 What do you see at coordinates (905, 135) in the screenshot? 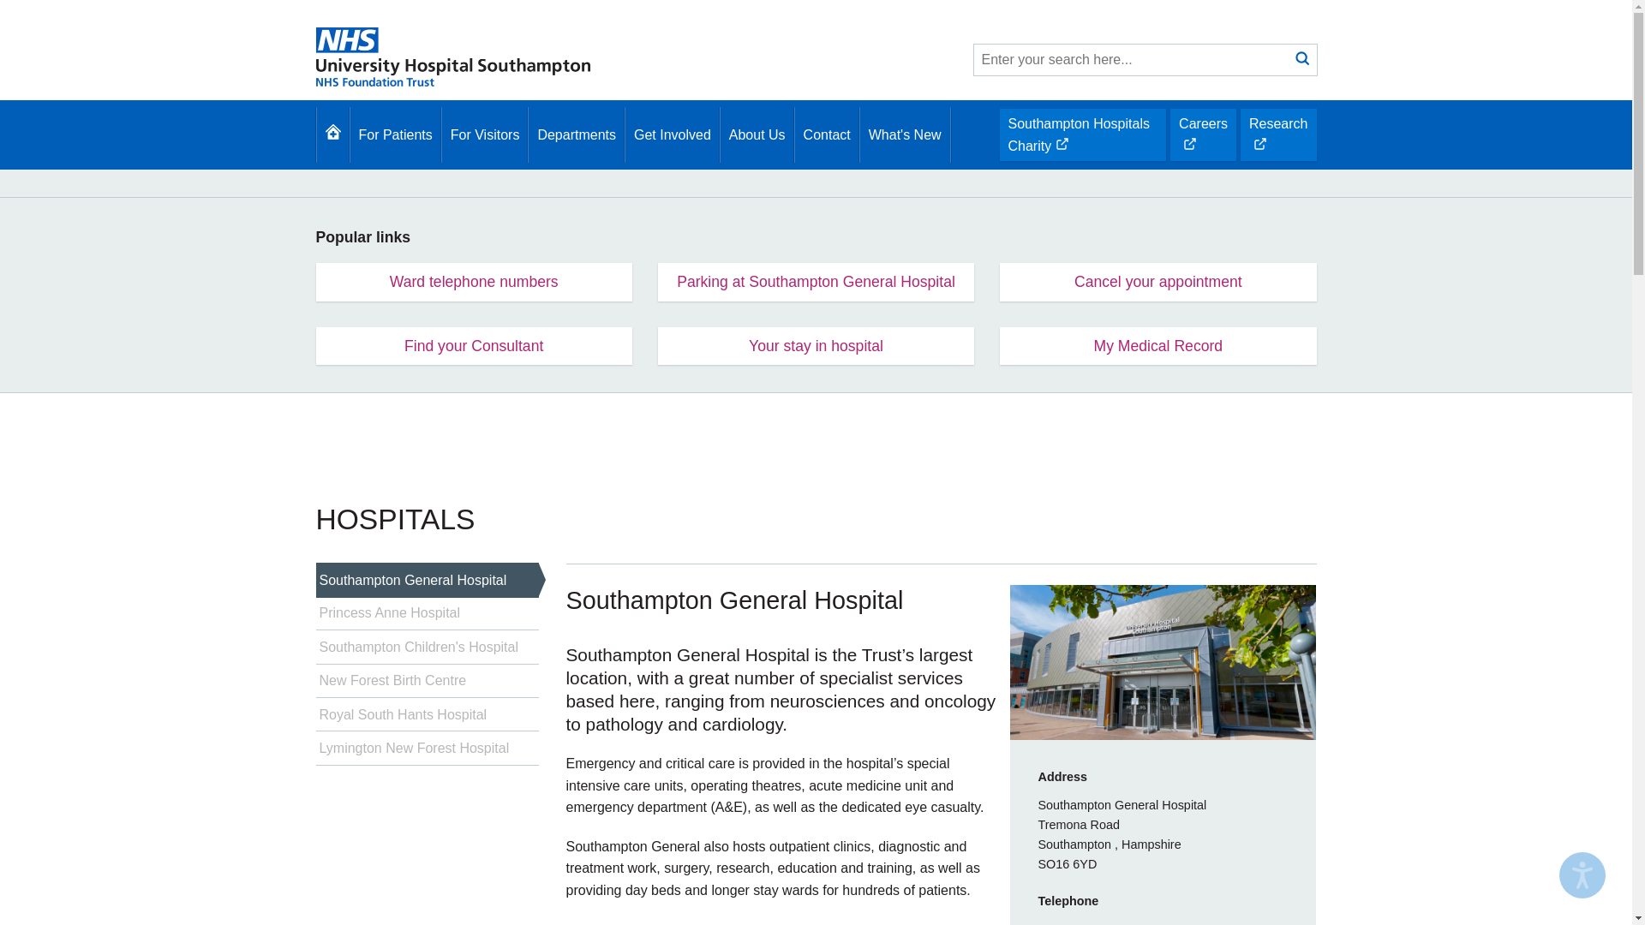
I see `Lymington New Forest Hospital` at bounding box center [905, 135].